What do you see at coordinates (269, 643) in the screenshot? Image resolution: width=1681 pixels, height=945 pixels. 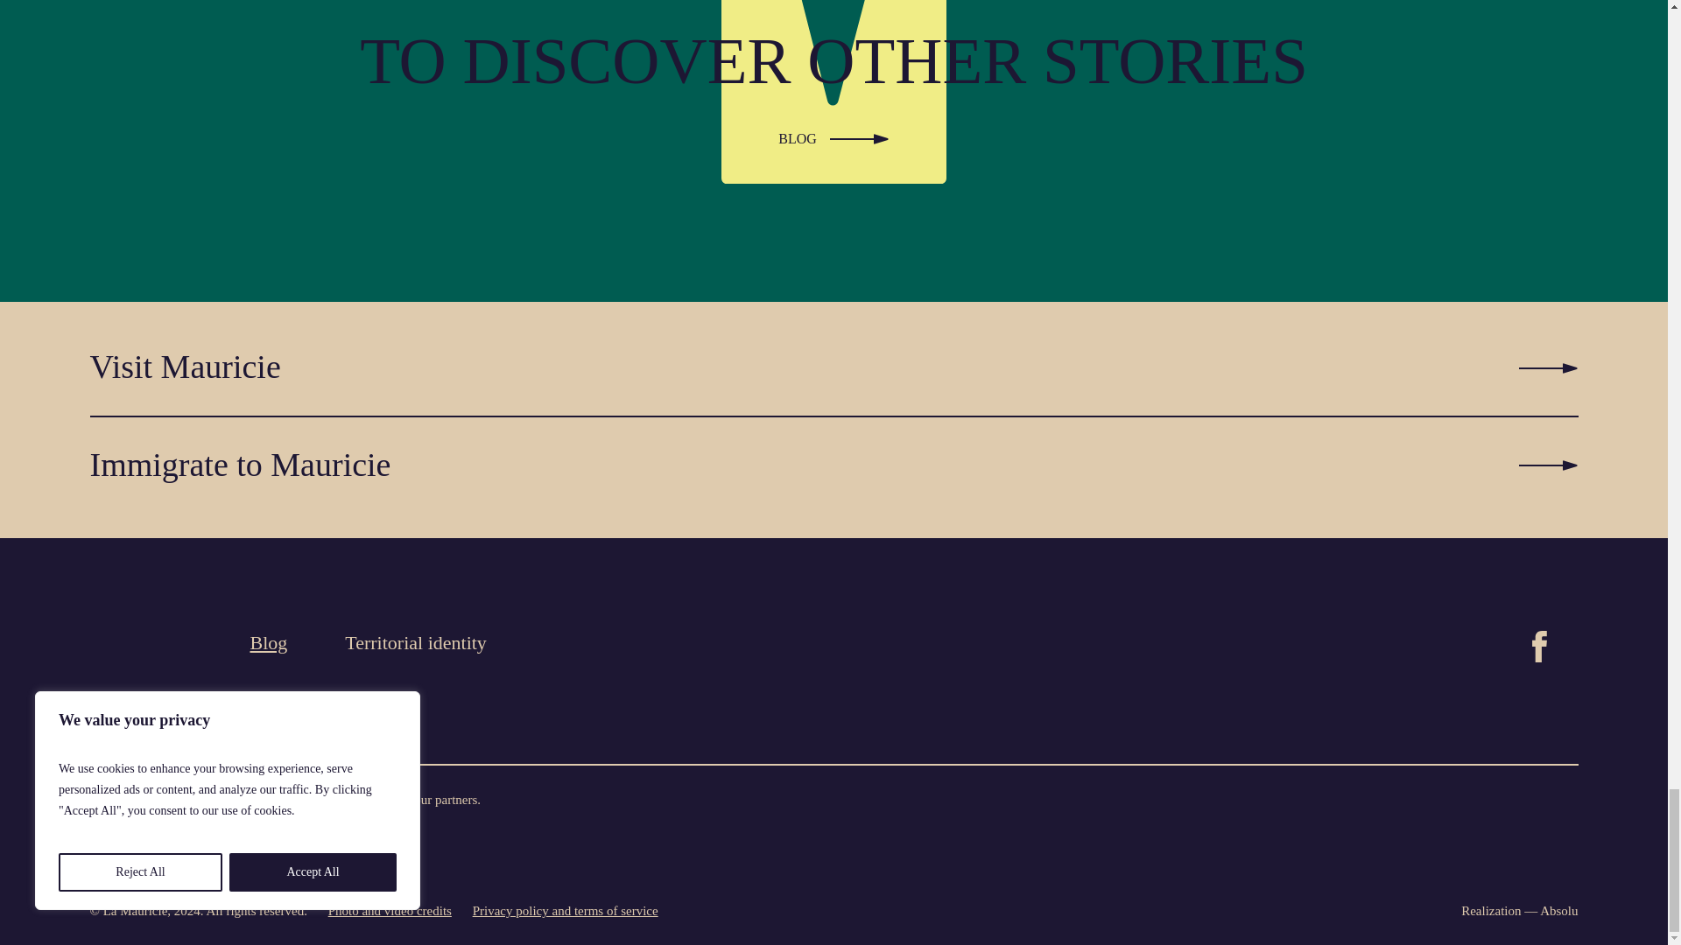 I see `Blog` at bounding box center [269, 643].